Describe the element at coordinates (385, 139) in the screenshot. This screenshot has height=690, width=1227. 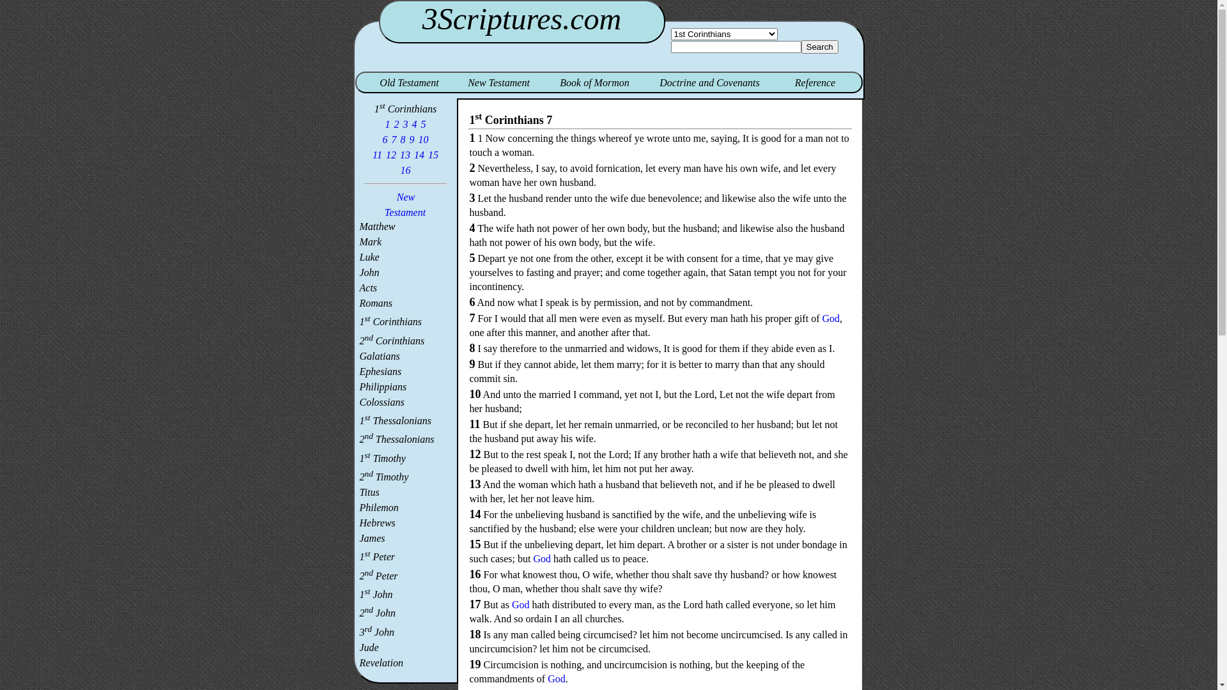
I see `6` at that location.